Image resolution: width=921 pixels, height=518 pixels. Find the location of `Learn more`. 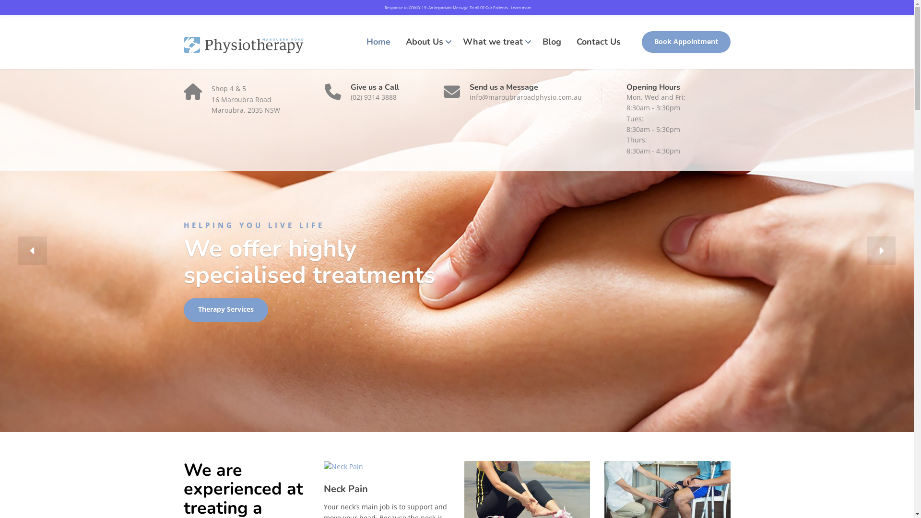

Learn more is located at coordinates (521, 8).